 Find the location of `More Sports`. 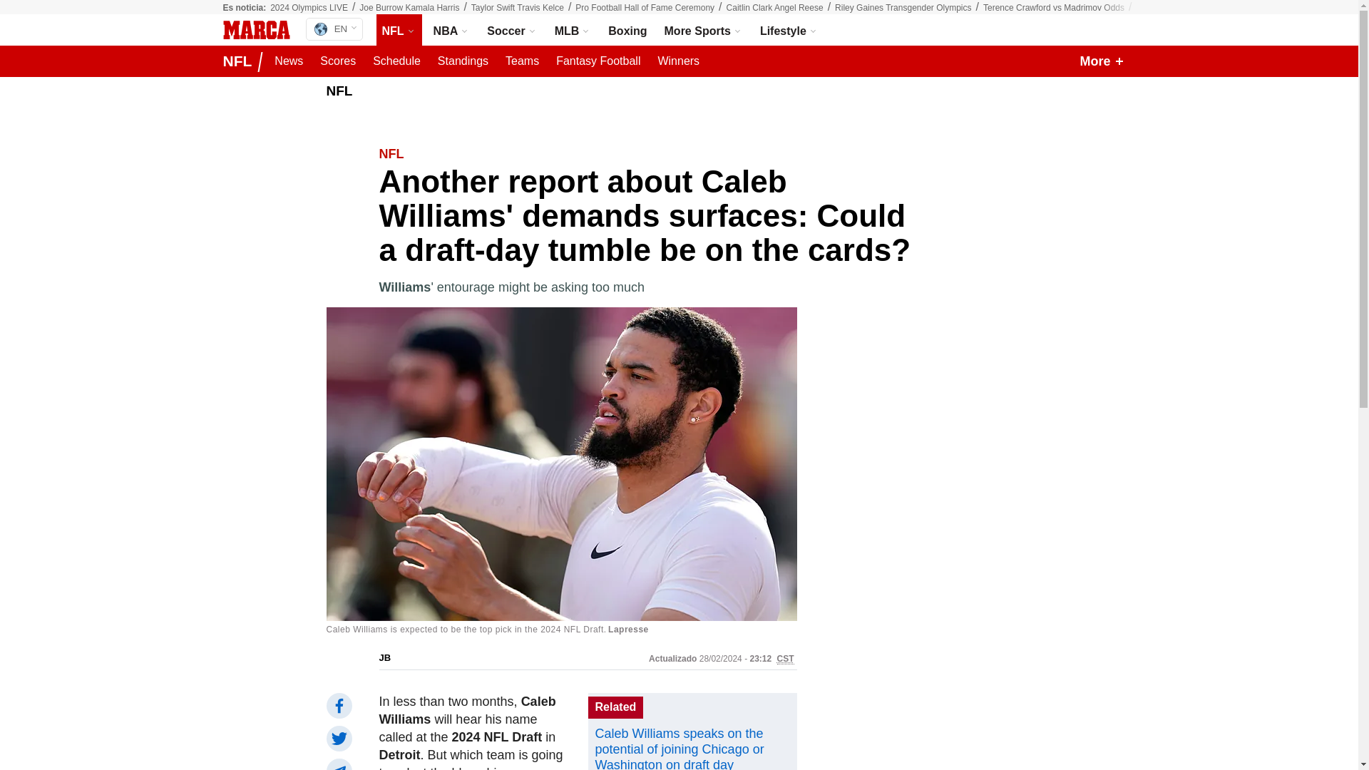

More Sports is located at coordinates (338, 61).